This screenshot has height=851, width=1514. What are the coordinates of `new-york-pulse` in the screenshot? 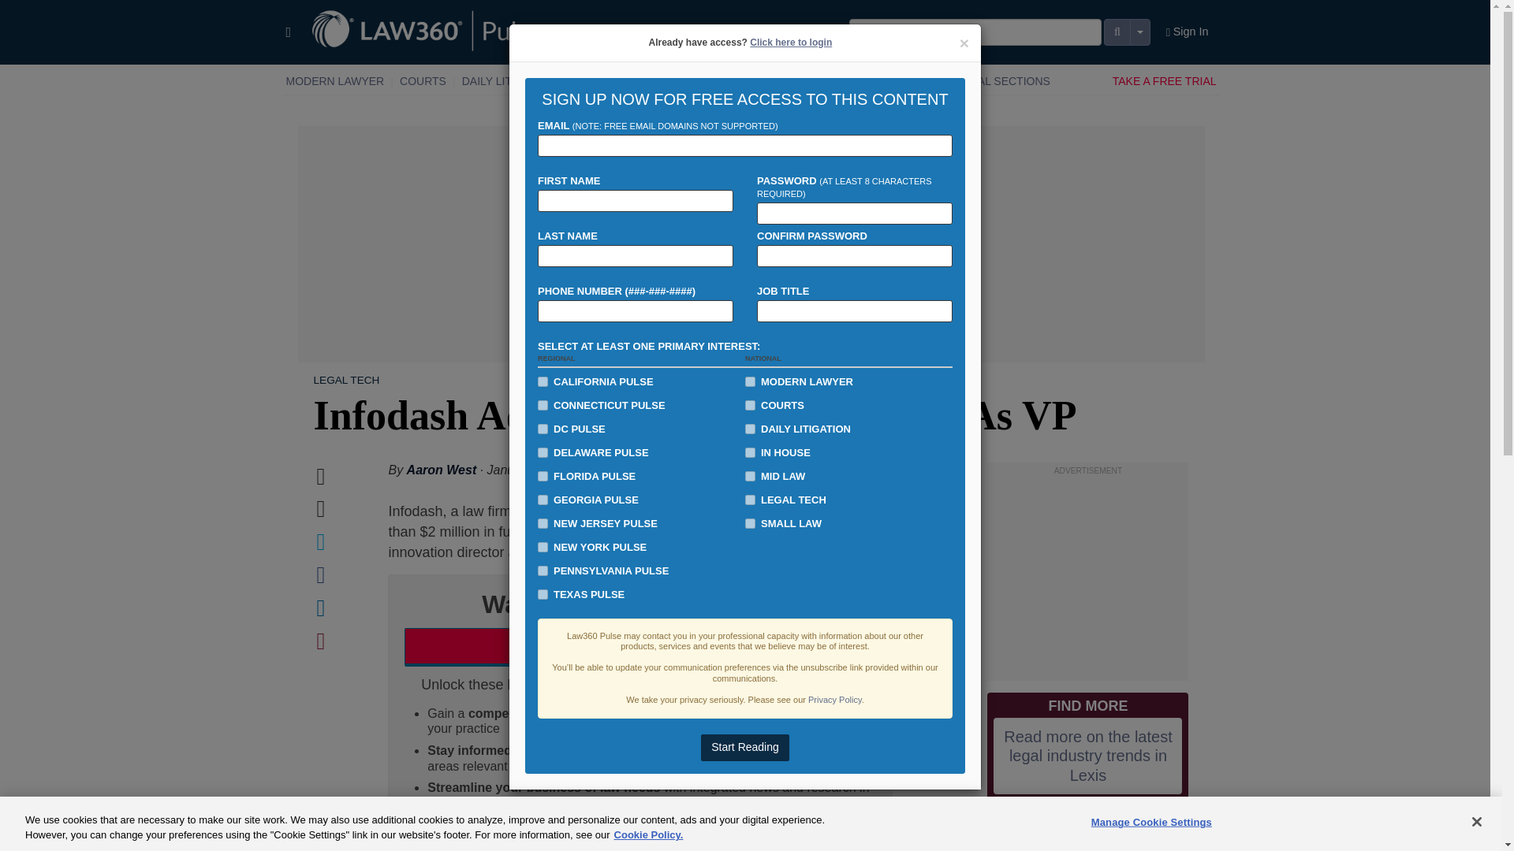 It's located at (543, 547).